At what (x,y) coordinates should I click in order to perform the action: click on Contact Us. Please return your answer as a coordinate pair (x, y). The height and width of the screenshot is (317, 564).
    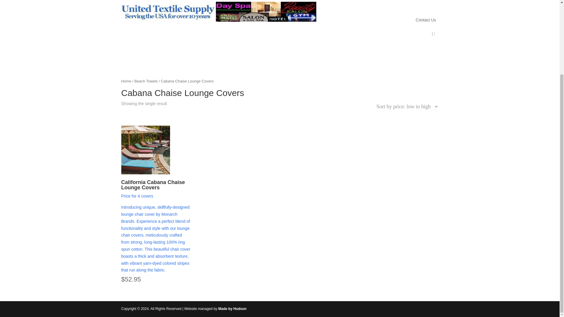
    Looking at the image, I should click on (426, 20).